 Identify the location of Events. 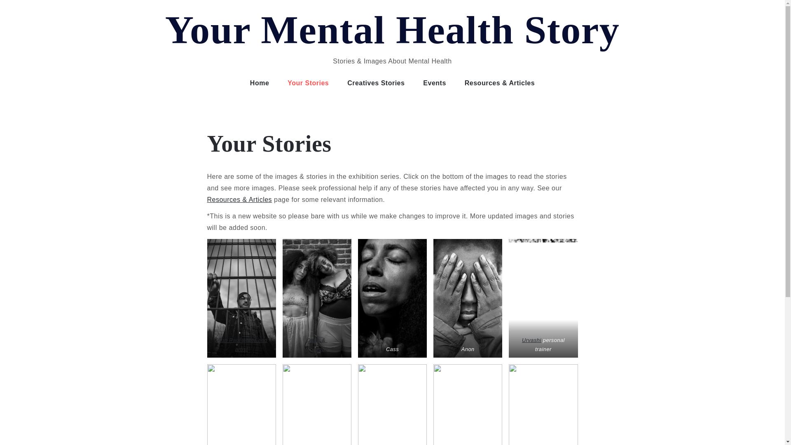
(434, 83).